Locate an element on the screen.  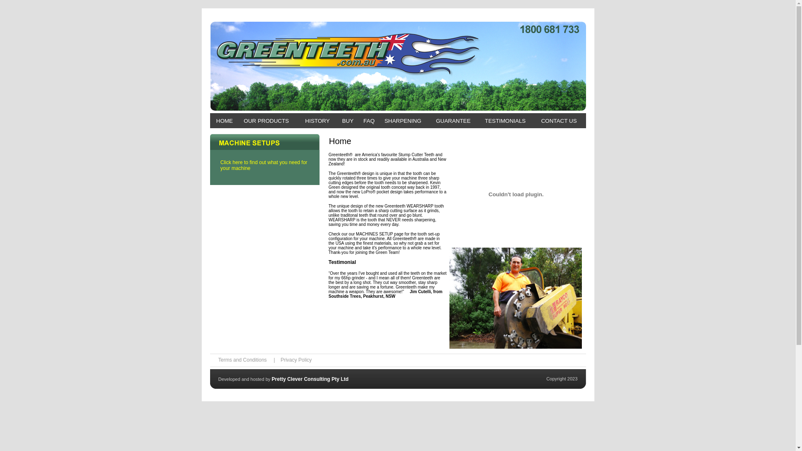
Pretty Clever Consulting Pty Ltd is located at coordinates (310, 379).